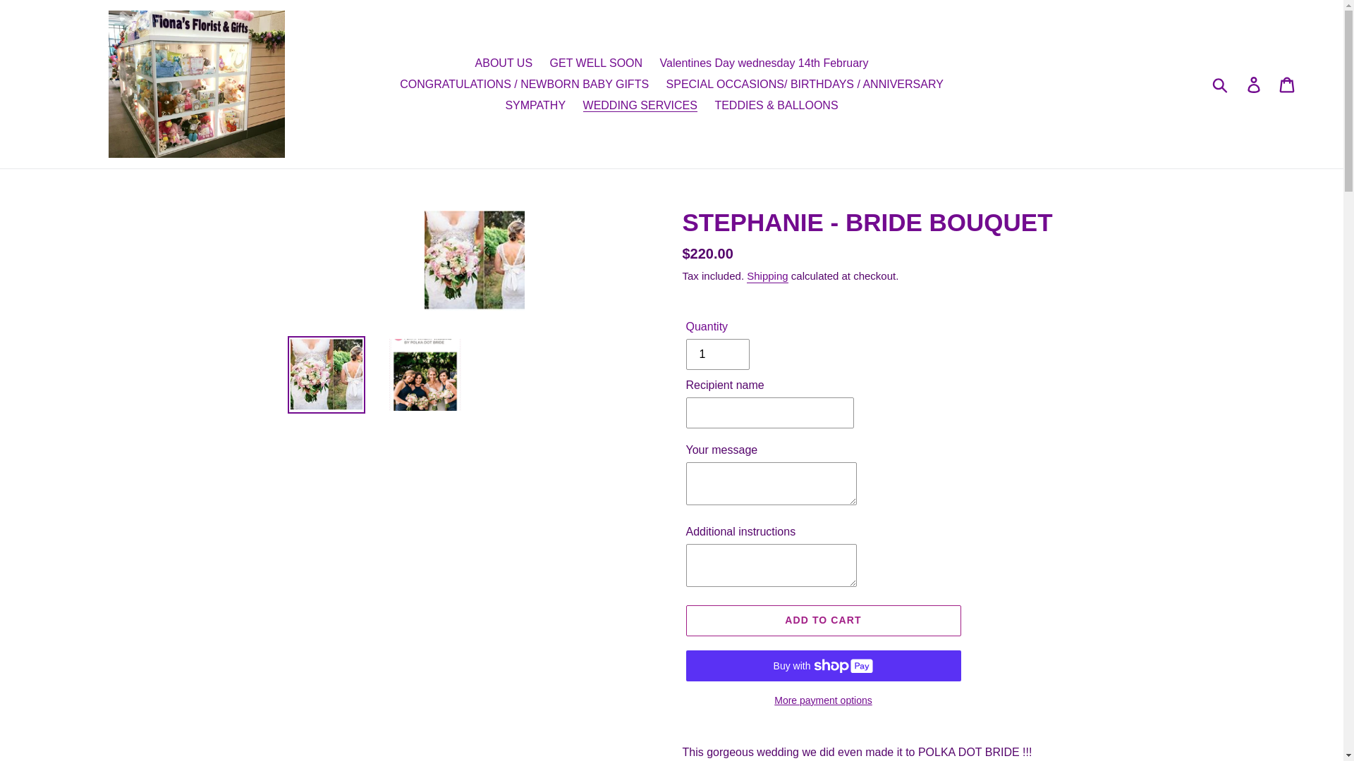 The height and width of the screenshot is (761, 1354). What do you see at coordinates (716, 354) in the screenshot?
I see `1` at bounding box center [716, 354].